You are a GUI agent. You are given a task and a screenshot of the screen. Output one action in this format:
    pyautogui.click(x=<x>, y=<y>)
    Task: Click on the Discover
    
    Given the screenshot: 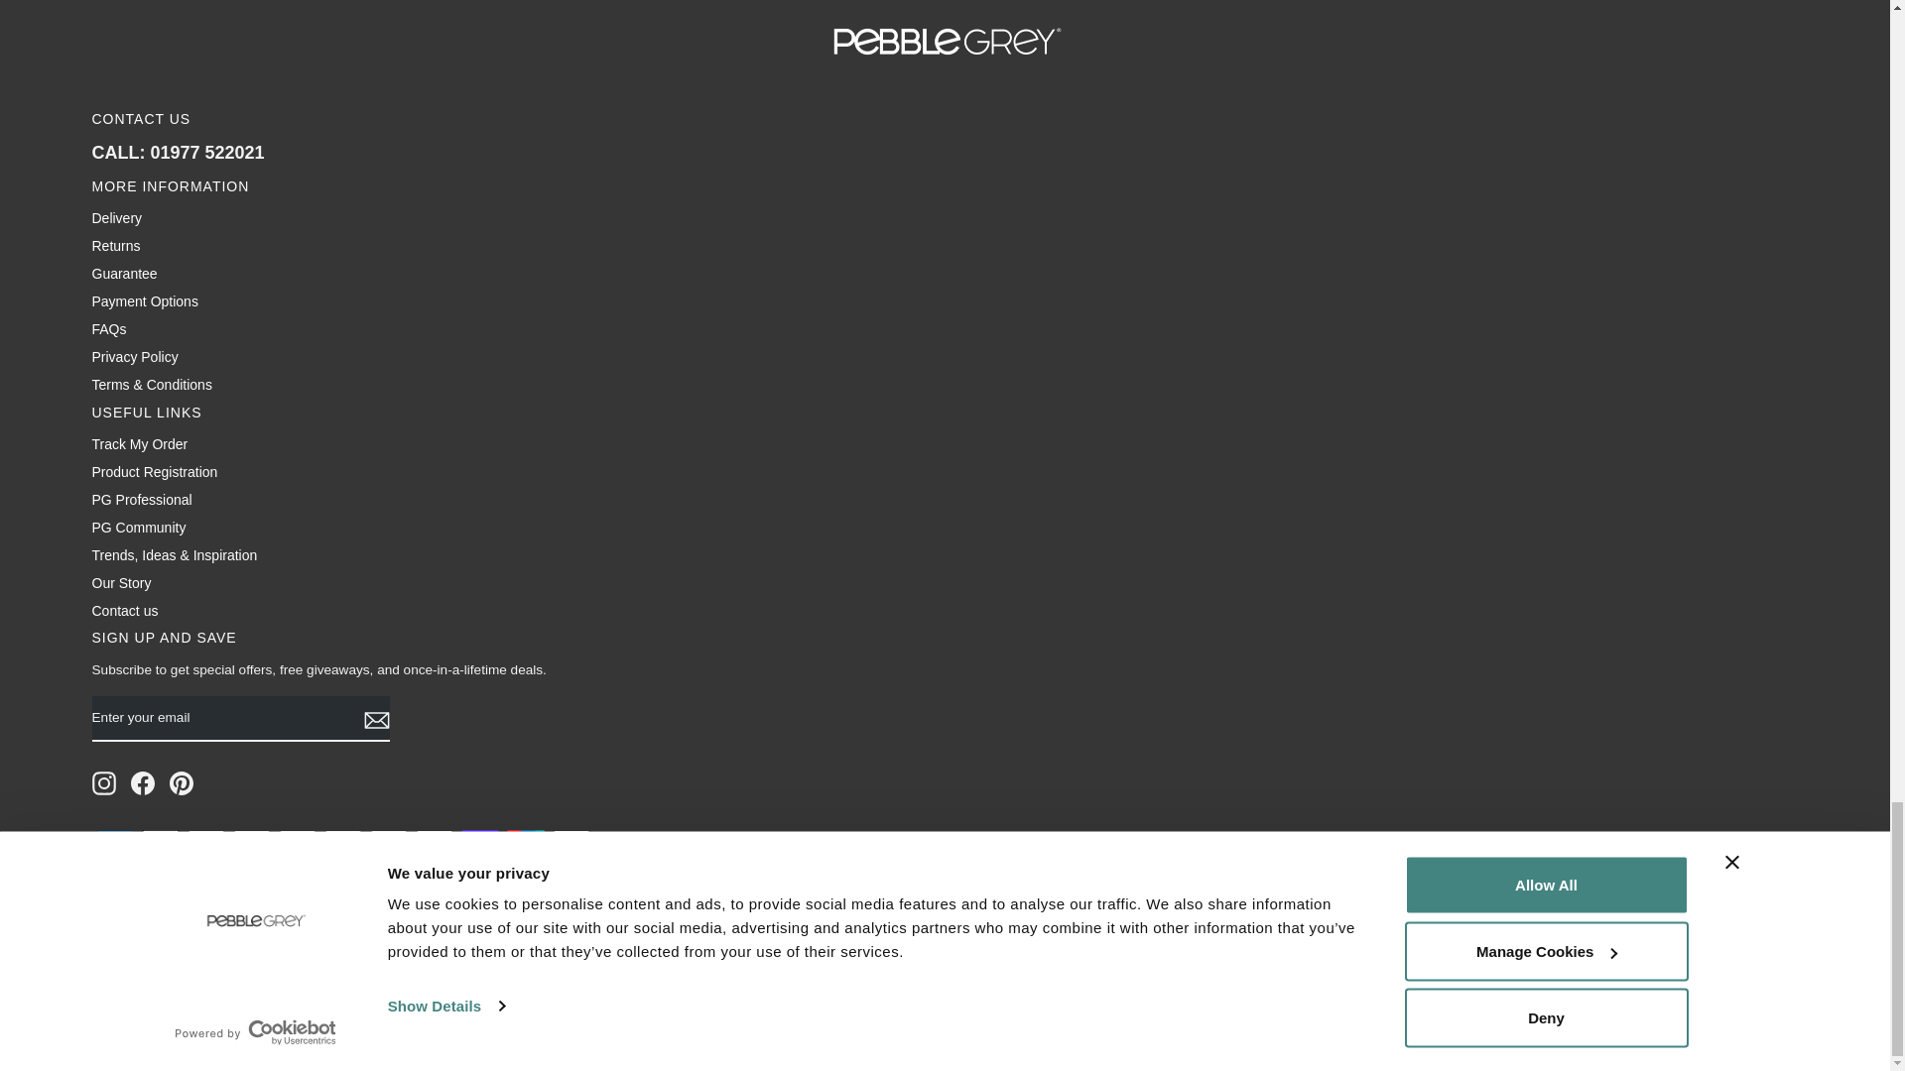 What is the action you would take?
    pyautogui.click(x=251, y=841)
    